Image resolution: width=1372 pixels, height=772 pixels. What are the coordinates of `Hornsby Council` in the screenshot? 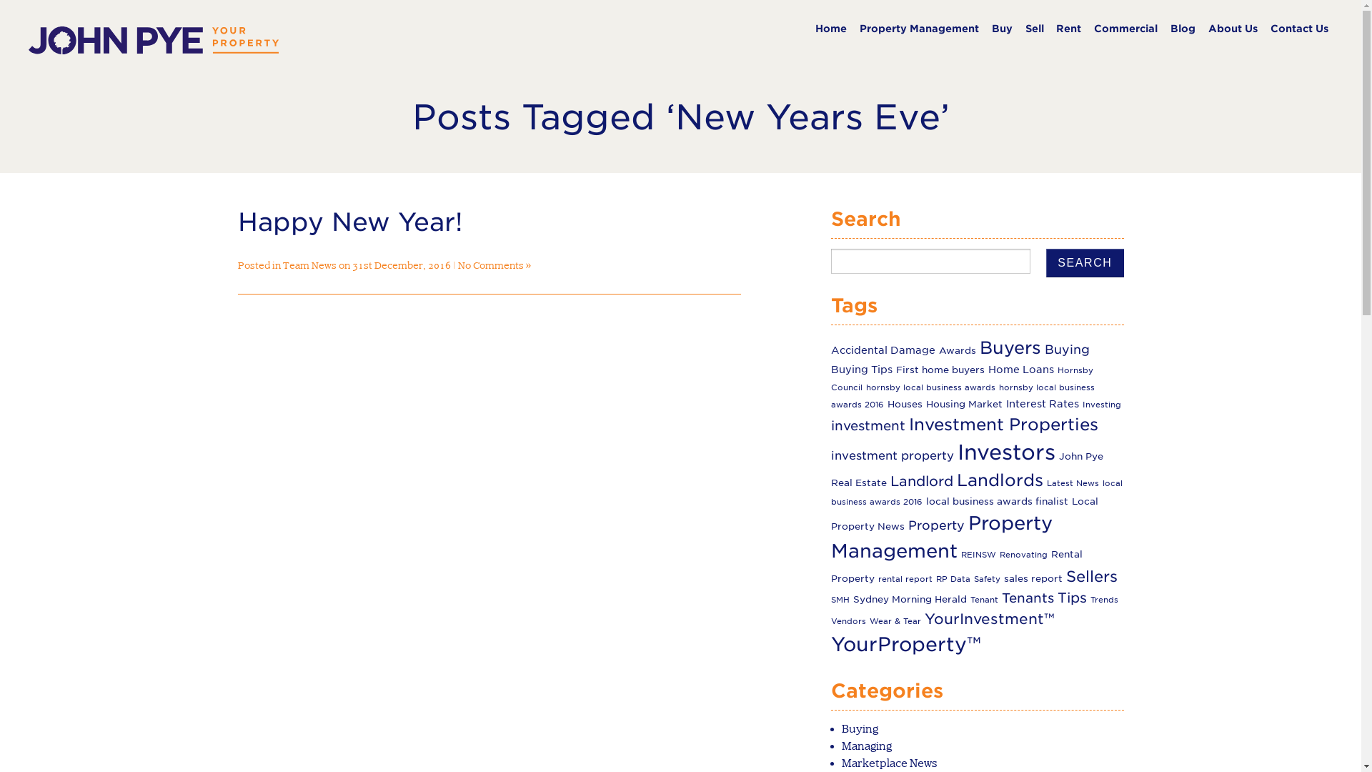 It's located at (962, 379).